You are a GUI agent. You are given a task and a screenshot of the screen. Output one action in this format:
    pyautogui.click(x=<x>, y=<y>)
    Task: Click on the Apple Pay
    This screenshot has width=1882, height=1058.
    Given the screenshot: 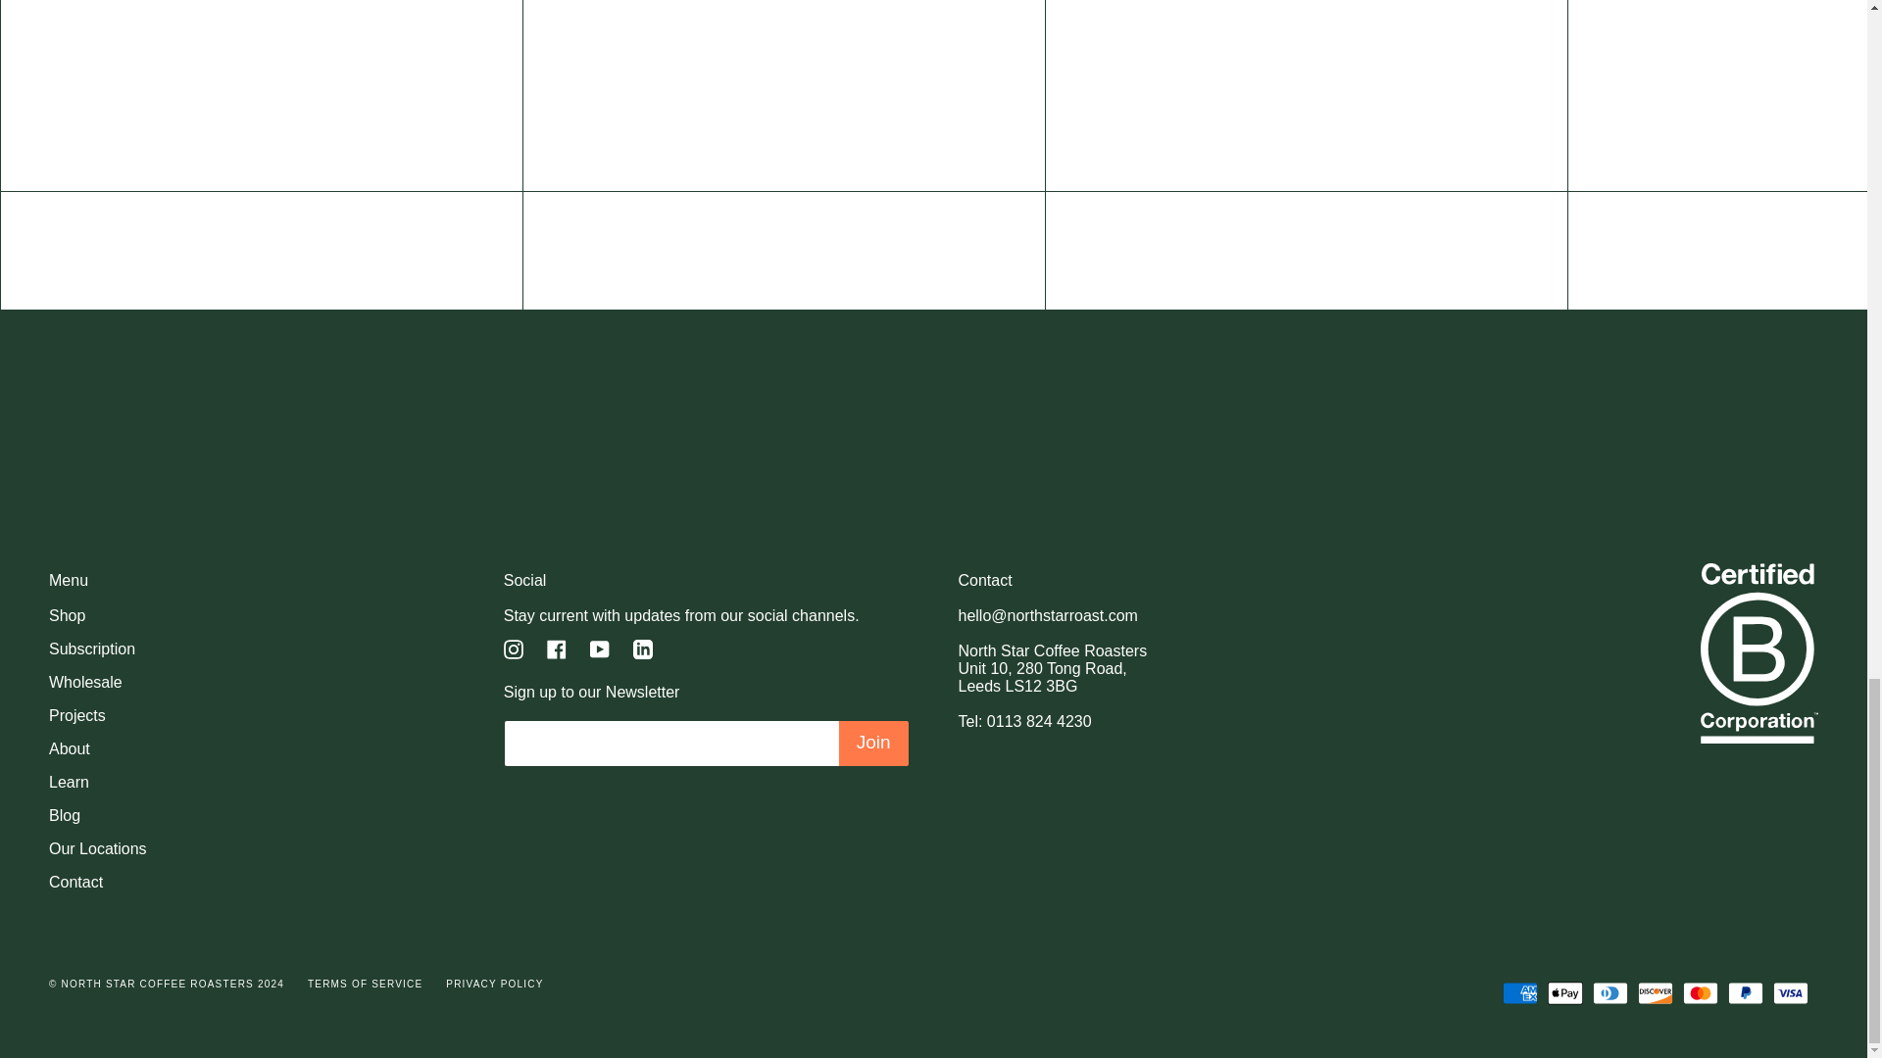 What is the action you would take?
    pyautogui.click(x=1564, y=993)
    